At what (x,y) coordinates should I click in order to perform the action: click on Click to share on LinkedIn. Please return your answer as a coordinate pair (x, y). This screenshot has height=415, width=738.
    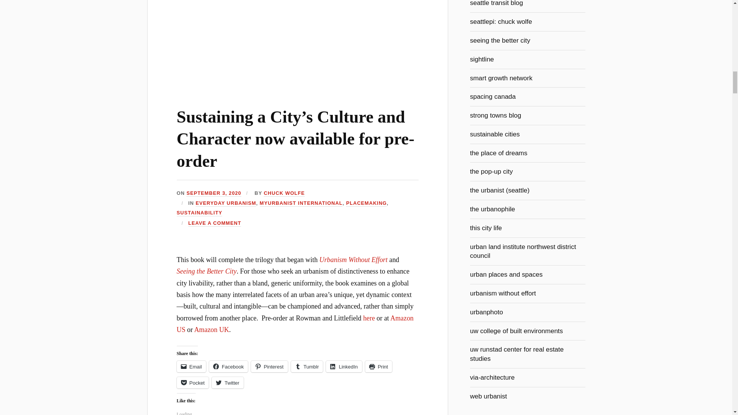
    Looking at the image, I should click on (344, 366).